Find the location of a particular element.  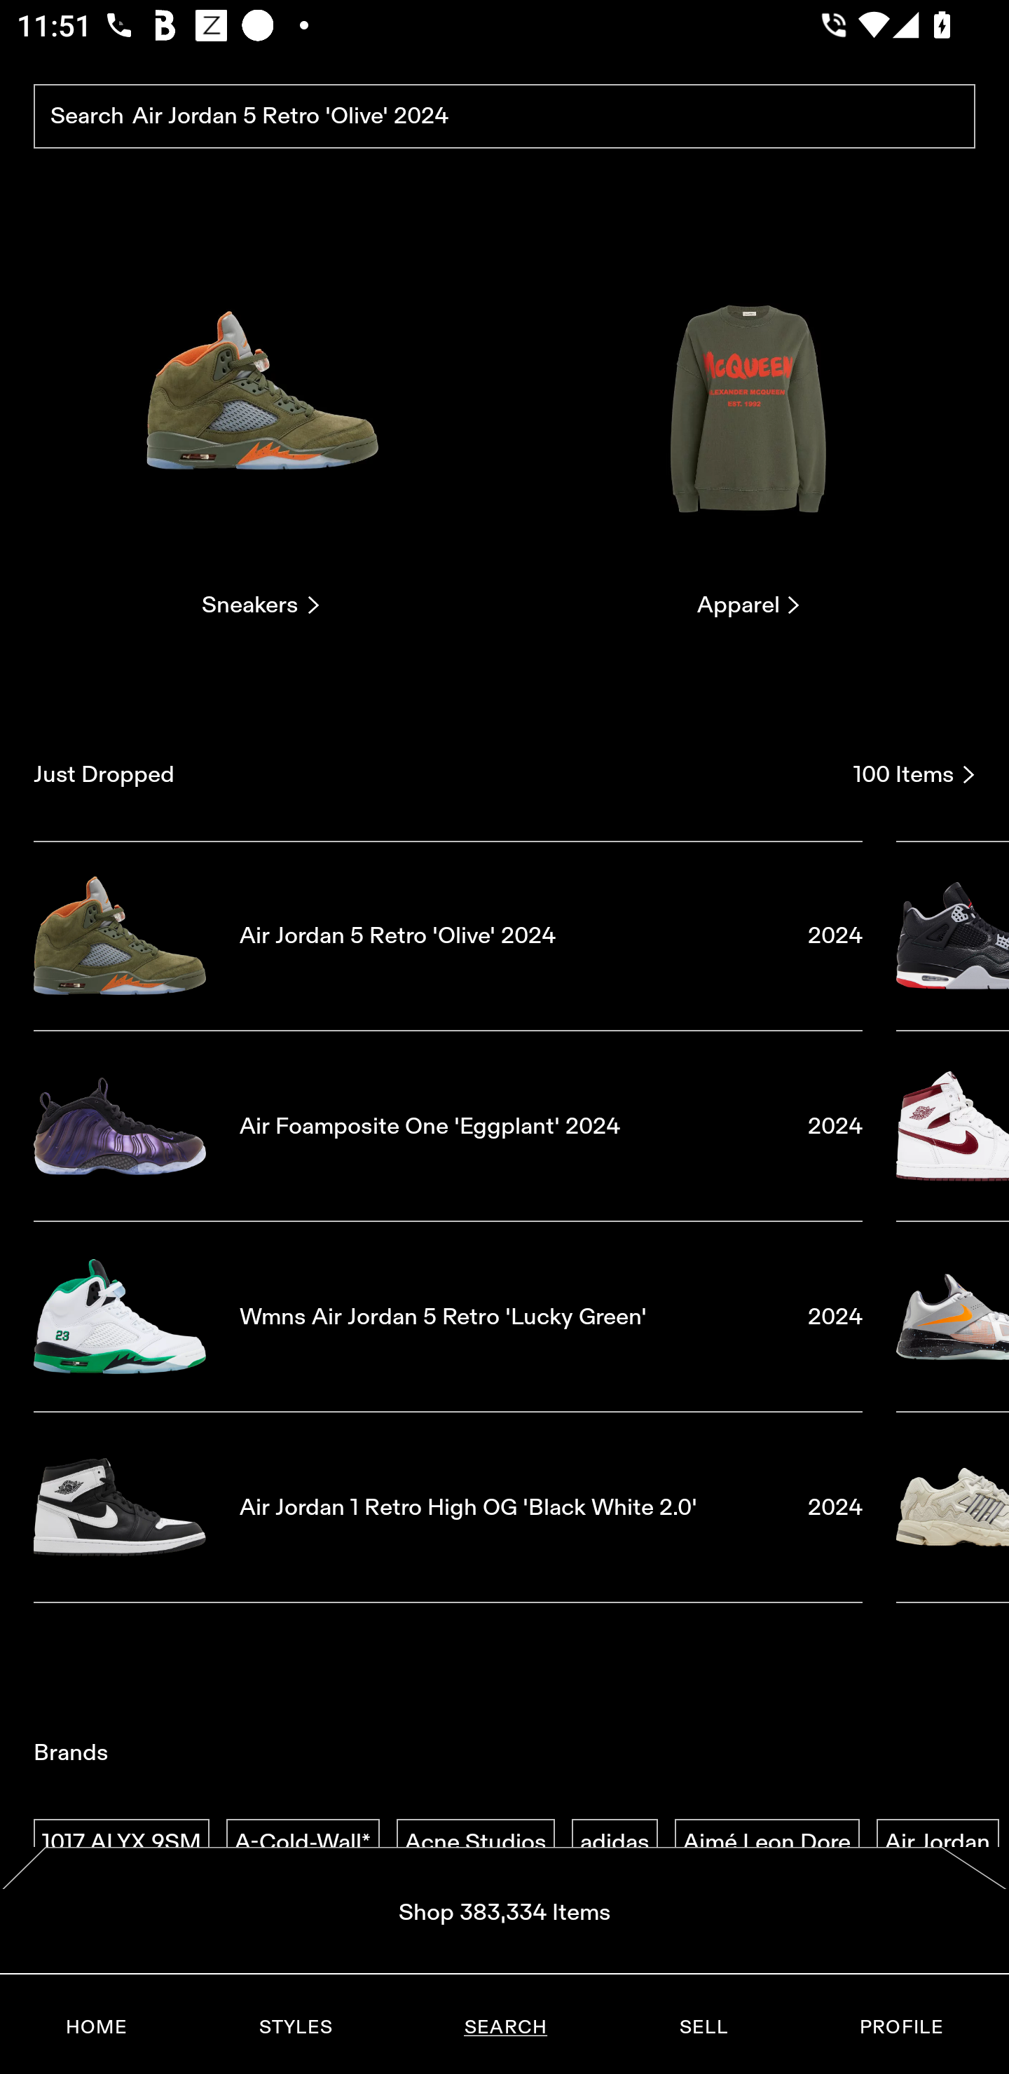

Acne Studios is located at coordinates (475, 1843).